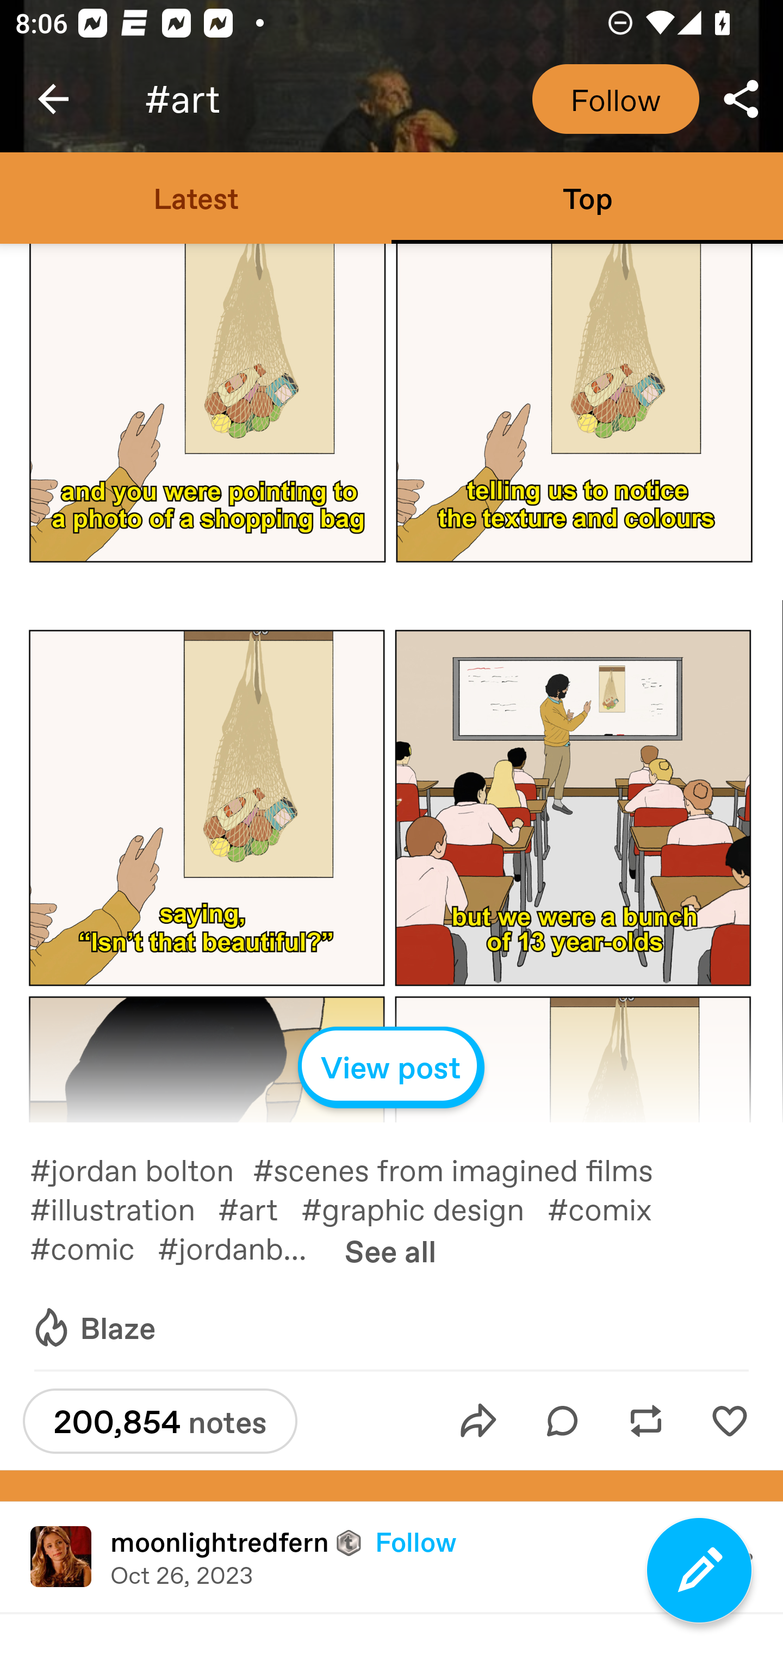  Describe the element at coordinates (478, 1421) in the screenshot. I see `Share post to message` at that location.